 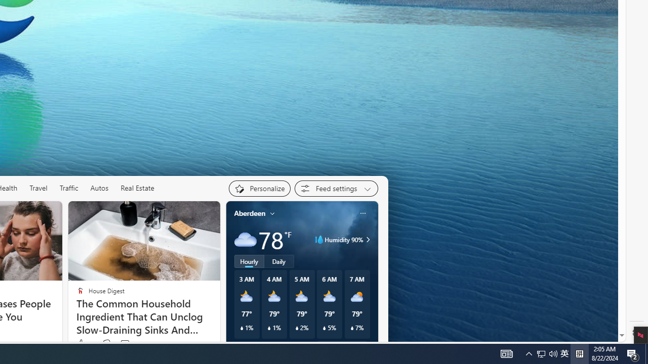 What do you see at coordinates (368, 240) in the screenshot?
I see `Class: weather-arrow-glyph` at bounding box center [368, 240].